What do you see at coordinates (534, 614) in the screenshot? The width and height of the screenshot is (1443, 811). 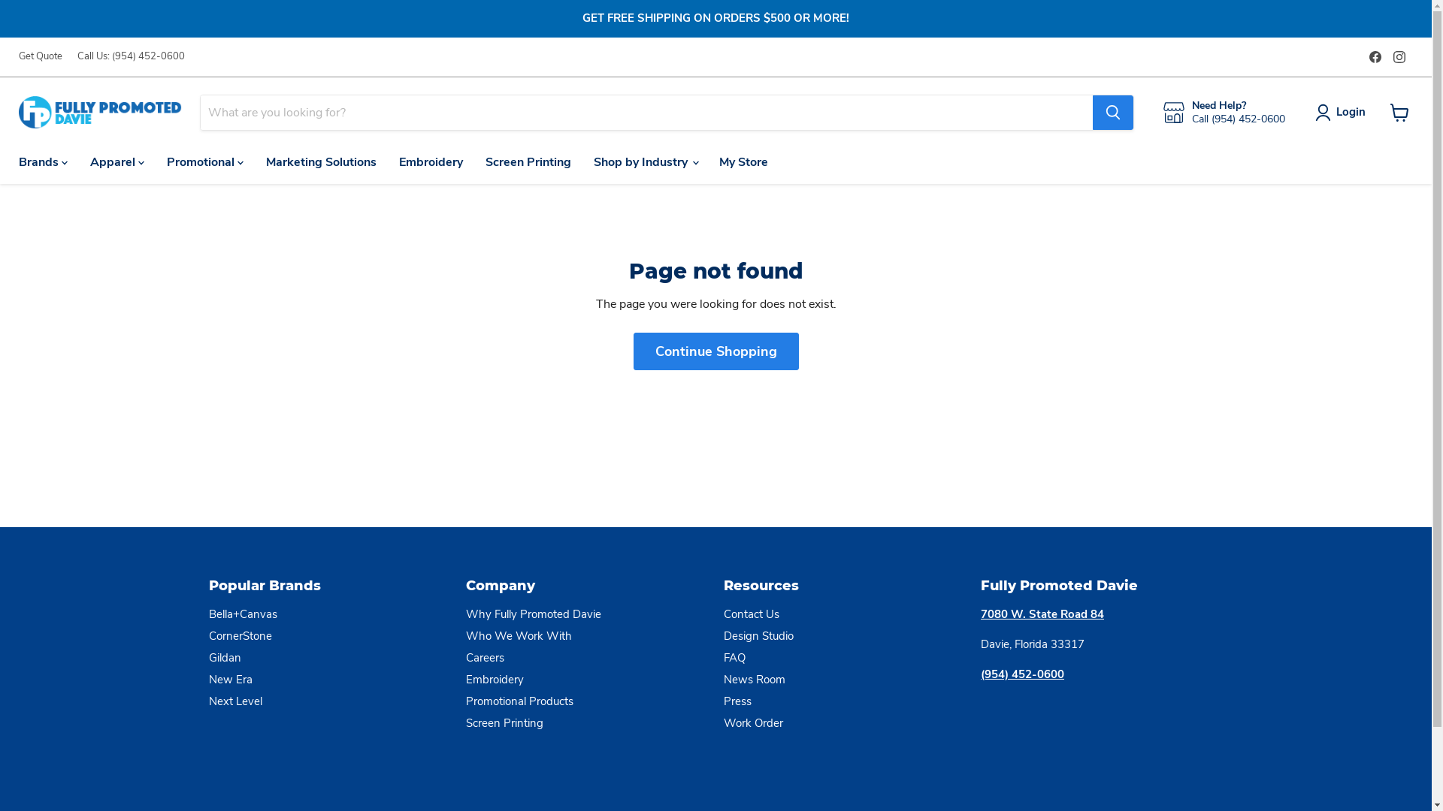 I see `Why Fully Promoted Davie` at bounding box center [534, 614].